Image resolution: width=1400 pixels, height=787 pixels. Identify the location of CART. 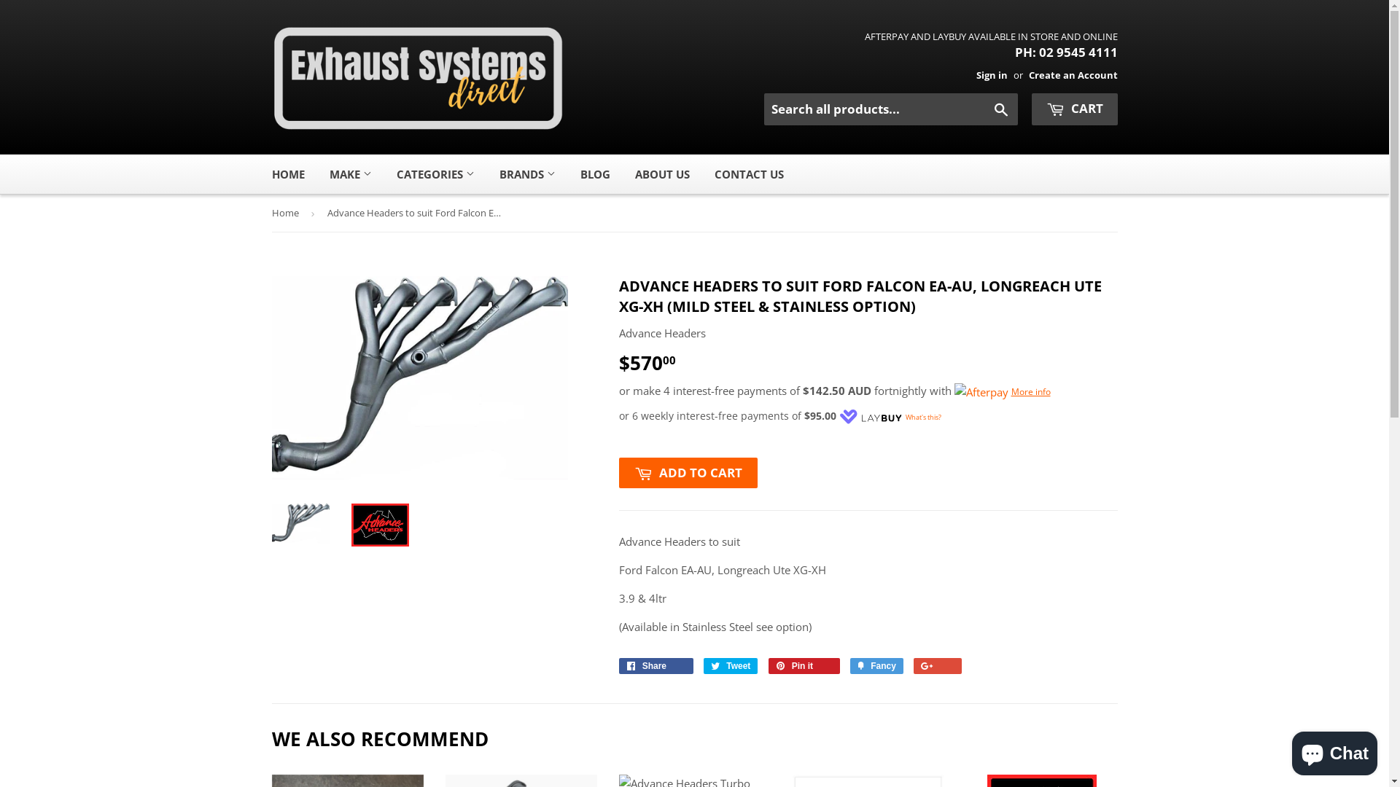
(1074, 109).